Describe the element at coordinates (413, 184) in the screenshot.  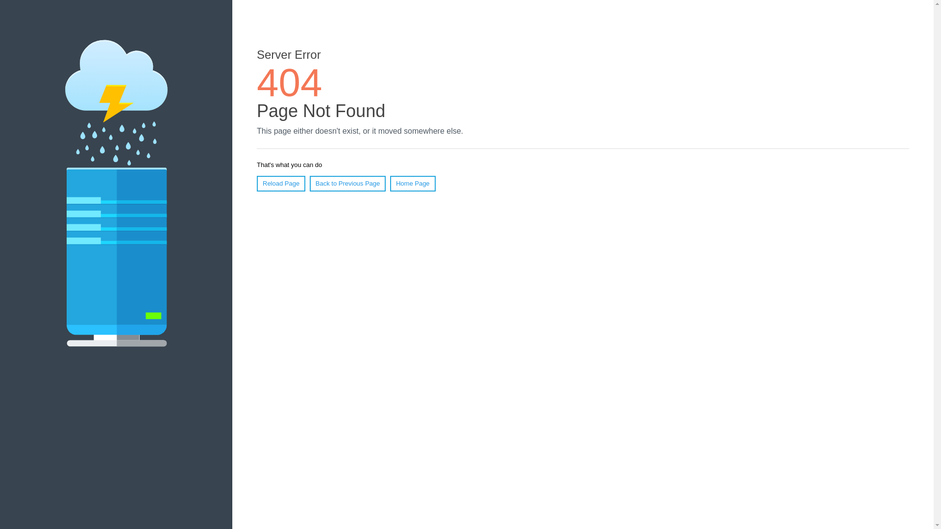
I see `Home Page` at that location.